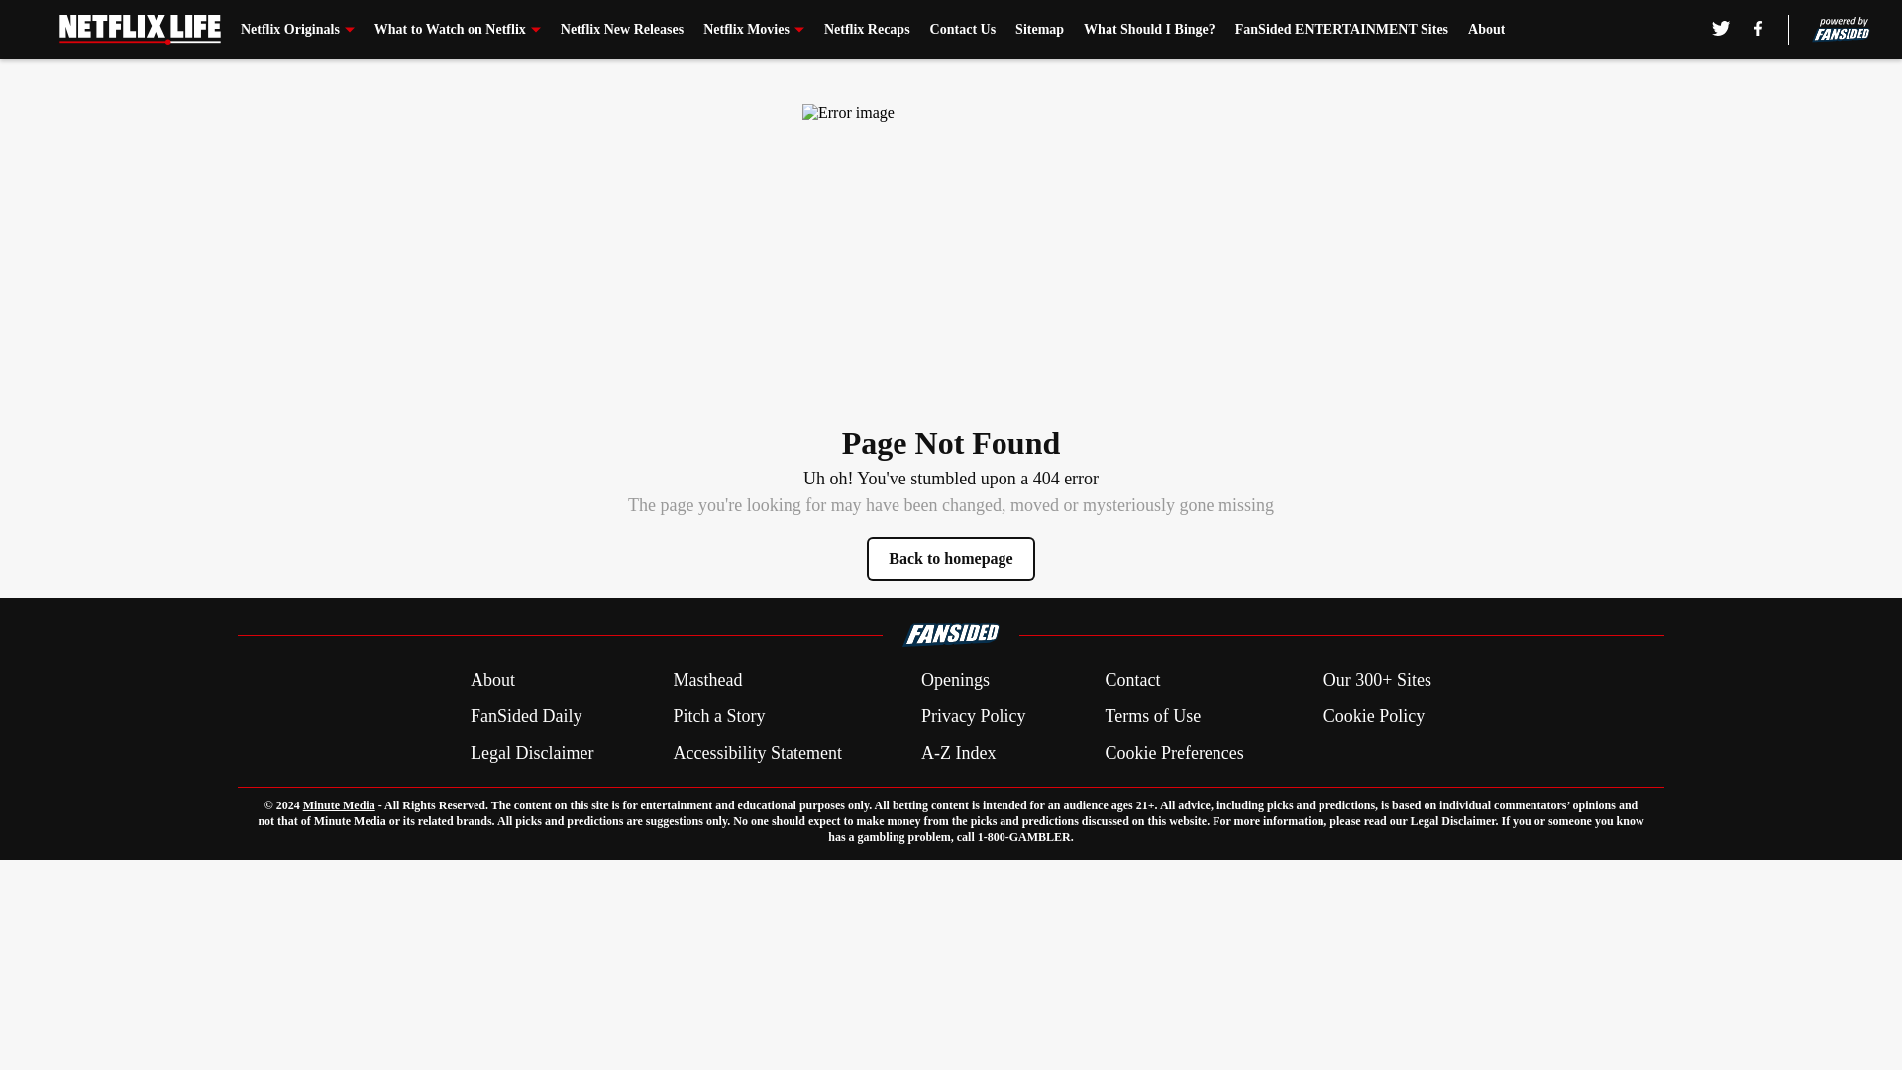  Describe the element at coordinates (622, 30) in the screenshot. I see `Netflix New Releases` at that location.